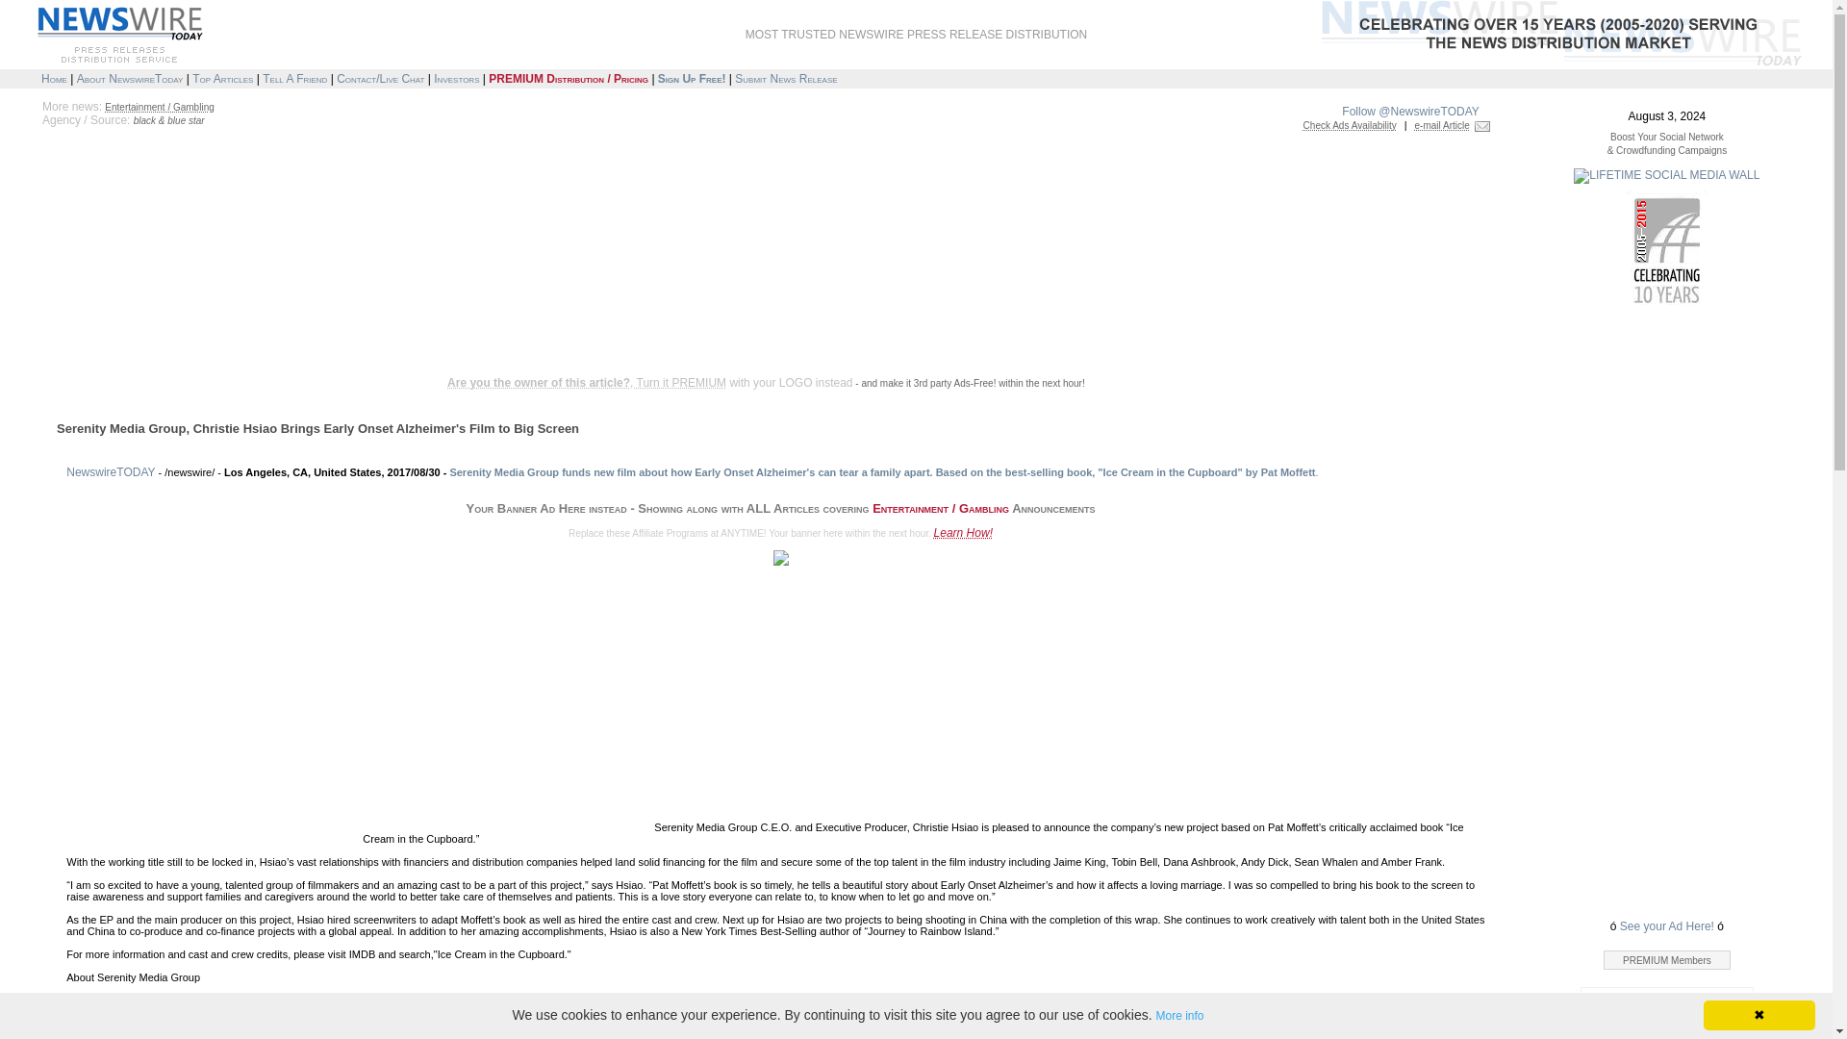 The height and width of the screenshot is (1039, 1847). I want to click on Contact NewswireToday, so click(380, 78).